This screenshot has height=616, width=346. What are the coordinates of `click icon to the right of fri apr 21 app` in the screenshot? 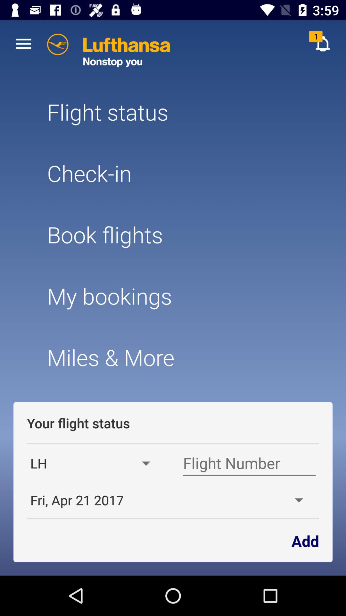 It's located at (305, 540).